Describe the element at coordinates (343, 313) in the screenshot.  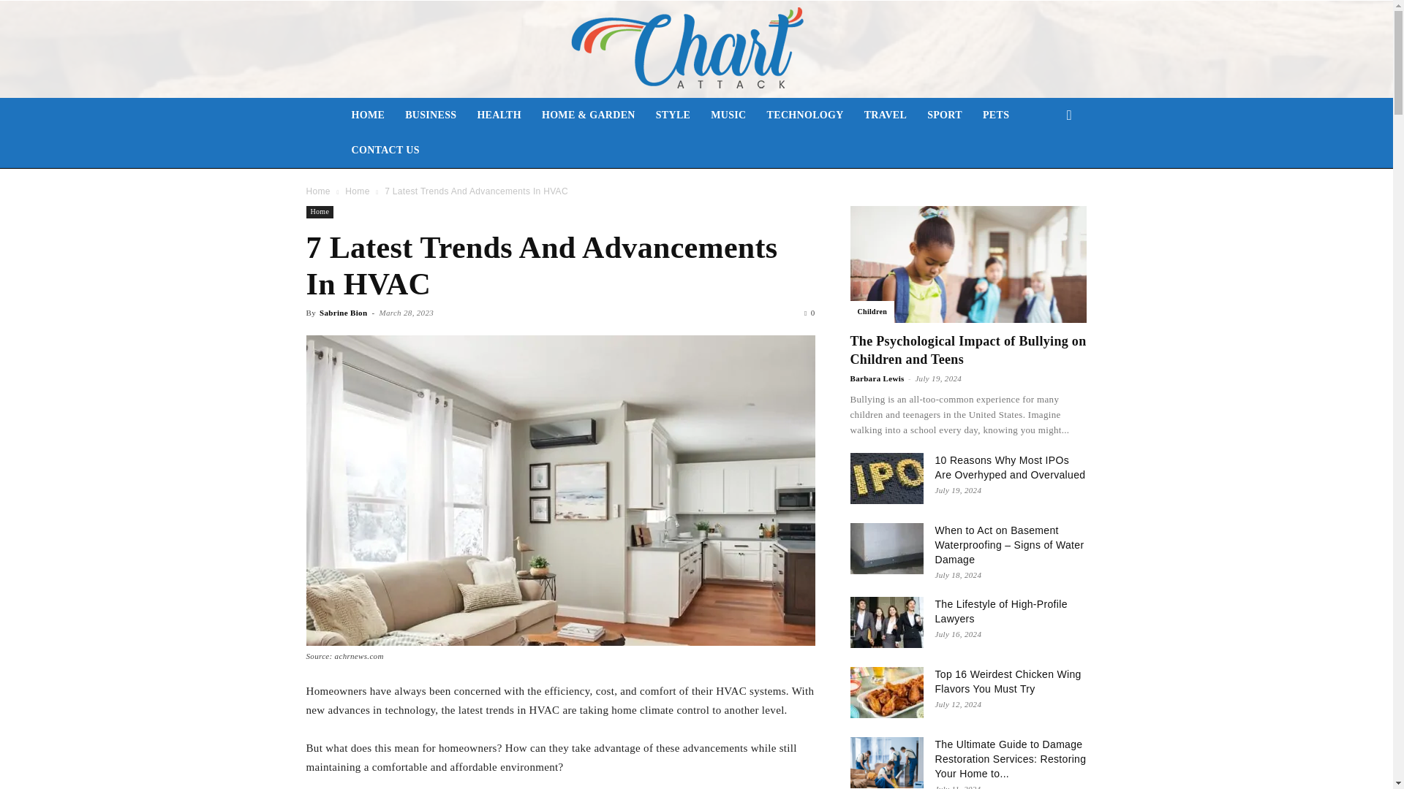
I see `Sabrine Bion` at that location.